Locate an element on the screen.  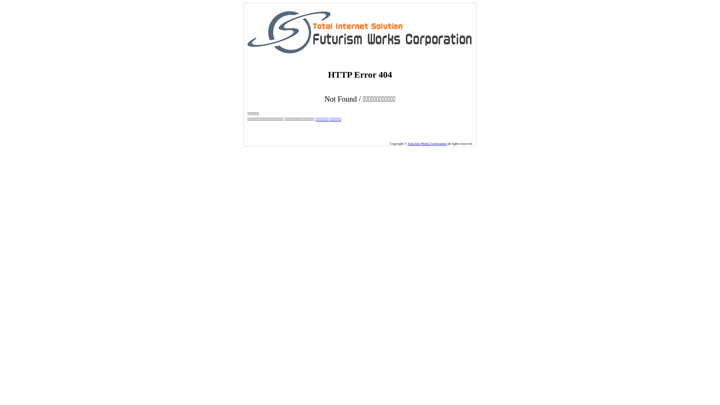
Futurism Works Corporation is located at coordinates (427, 144).